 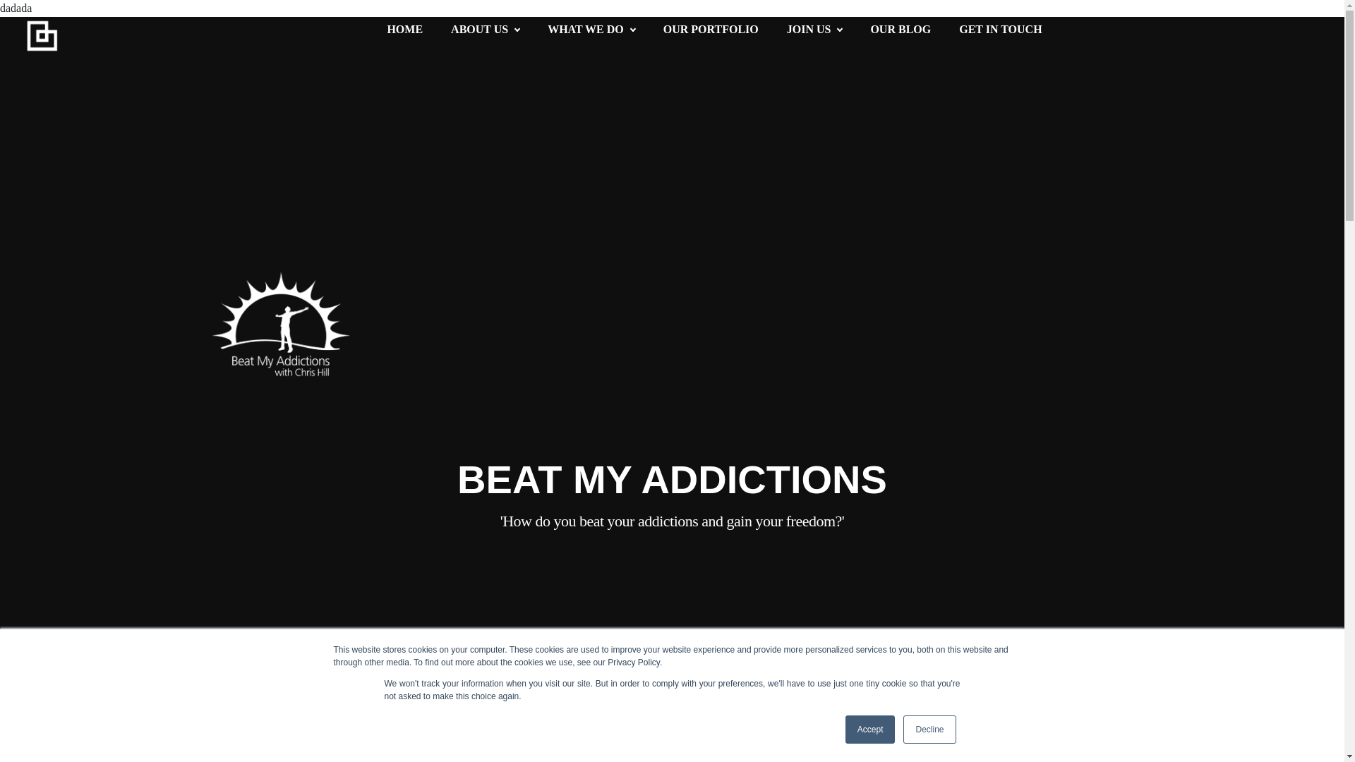 I want to click on Accept, so click(x=871, y=730).